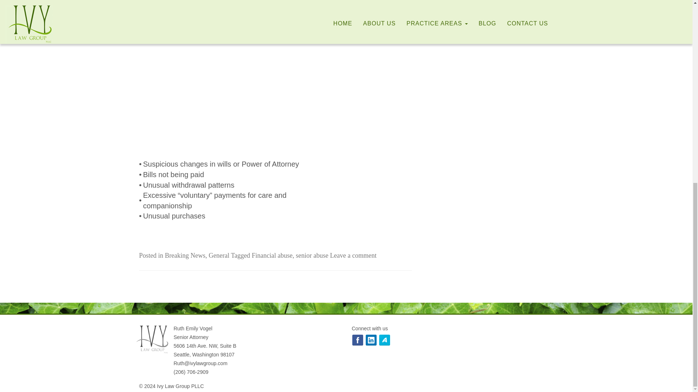  I want to click on senior abuse, so click(312, 256).